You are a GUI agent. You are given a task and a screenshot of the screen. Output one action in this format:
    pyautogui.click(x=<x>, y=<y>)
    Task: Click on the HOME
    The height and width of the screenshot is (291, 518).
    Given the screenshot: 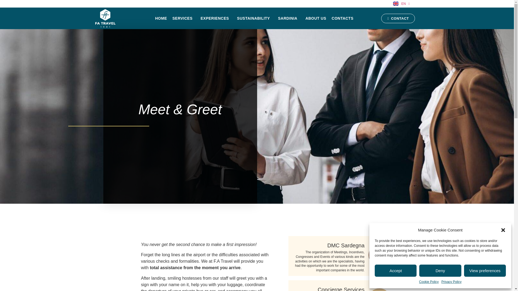 What is the action you would take?
    pyautogui.click(x=161, y=18)
    